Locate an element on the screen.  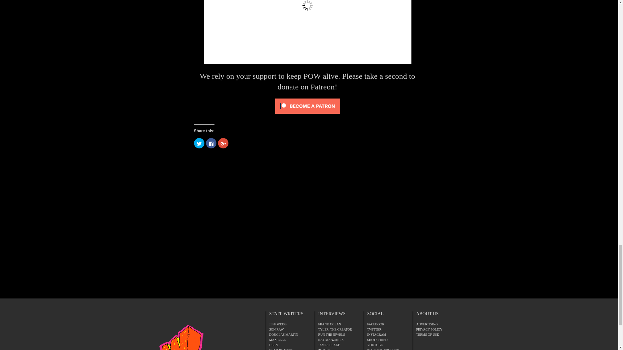
Click to share on Facebook is located at coordinates (211, 143).